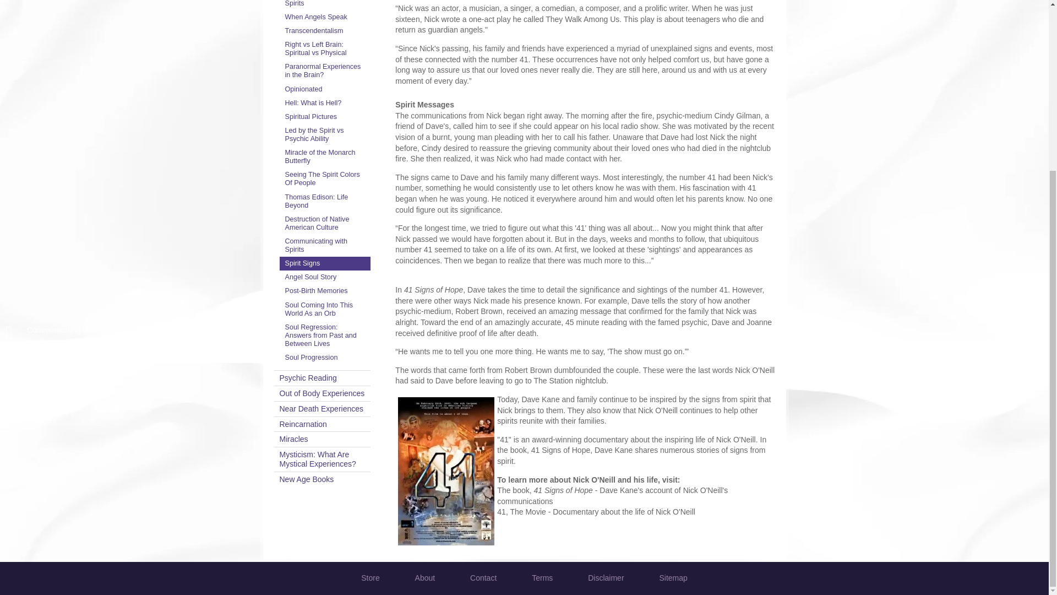  Describe the element at coordinates (325, 49) in the screenshot. I see `Right vs Left Brain: Spiritual vs Physical` at that location.